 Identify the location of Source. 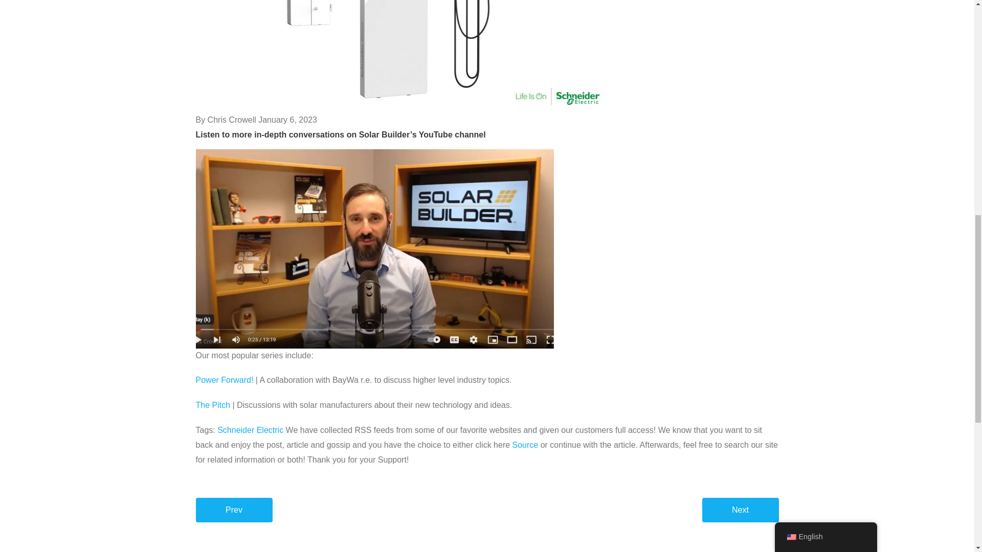
(525, 445).